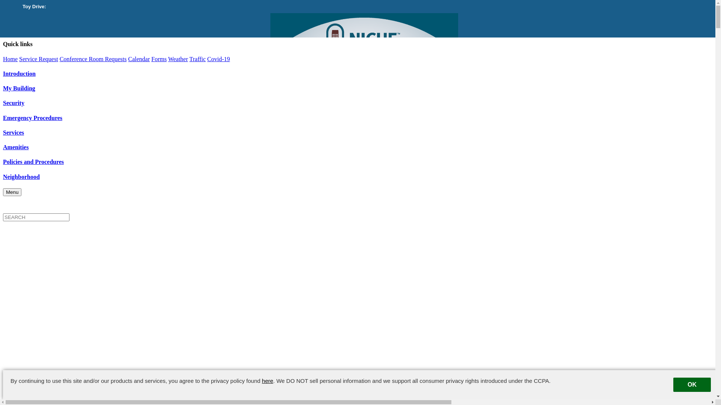 Image resolution: width=721 pixels, height=405 pixels. I want to click on Traffic, so click(198, 59).